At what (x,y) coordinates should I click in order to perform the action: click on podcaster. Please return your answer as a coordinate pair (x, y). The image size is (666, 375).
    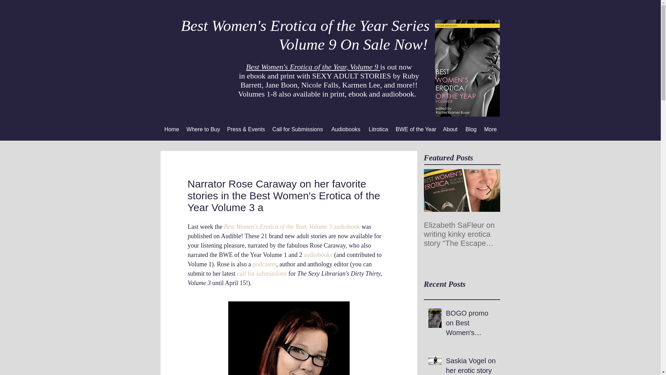
    Looking at the image, I should click on (264, 264).